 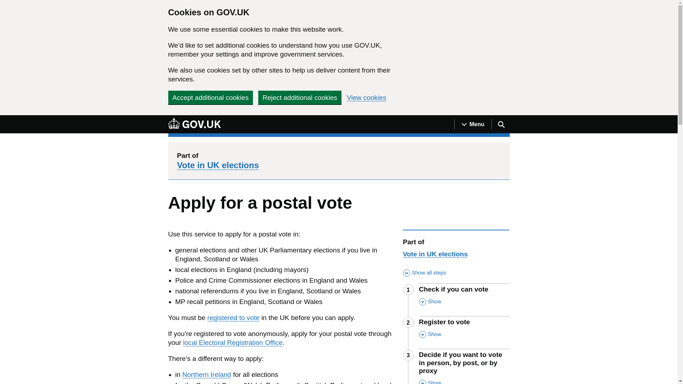 I want to click on Vote in UK elections, so click(x=435, y=254).